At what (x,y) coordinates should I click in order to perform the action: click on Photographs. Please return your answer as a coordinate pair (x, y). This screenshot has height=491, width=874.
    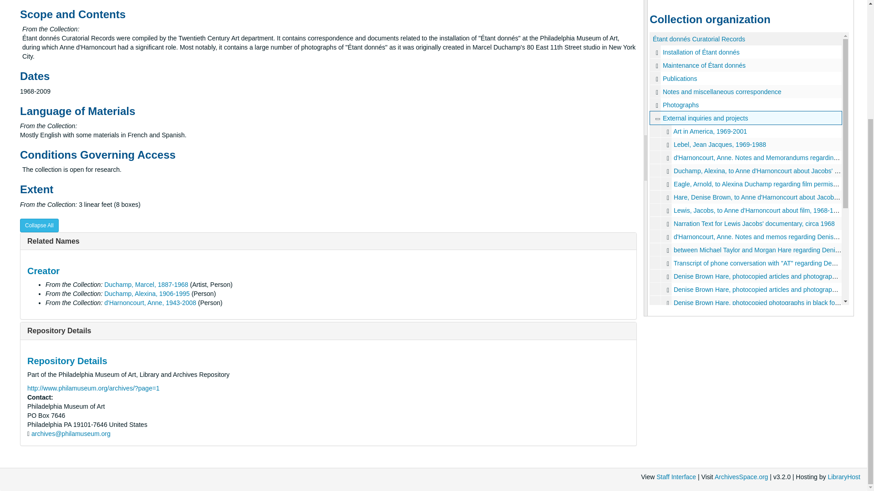
    Looking at the image, I should click on (656, 105).